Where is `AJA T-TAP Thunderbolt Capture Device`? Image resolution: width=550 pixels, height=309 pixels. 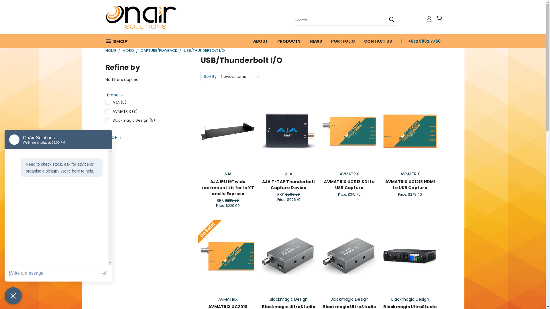 AJA T-TAP Thunderbolt Capture Device is located at coordinates (289, 185).